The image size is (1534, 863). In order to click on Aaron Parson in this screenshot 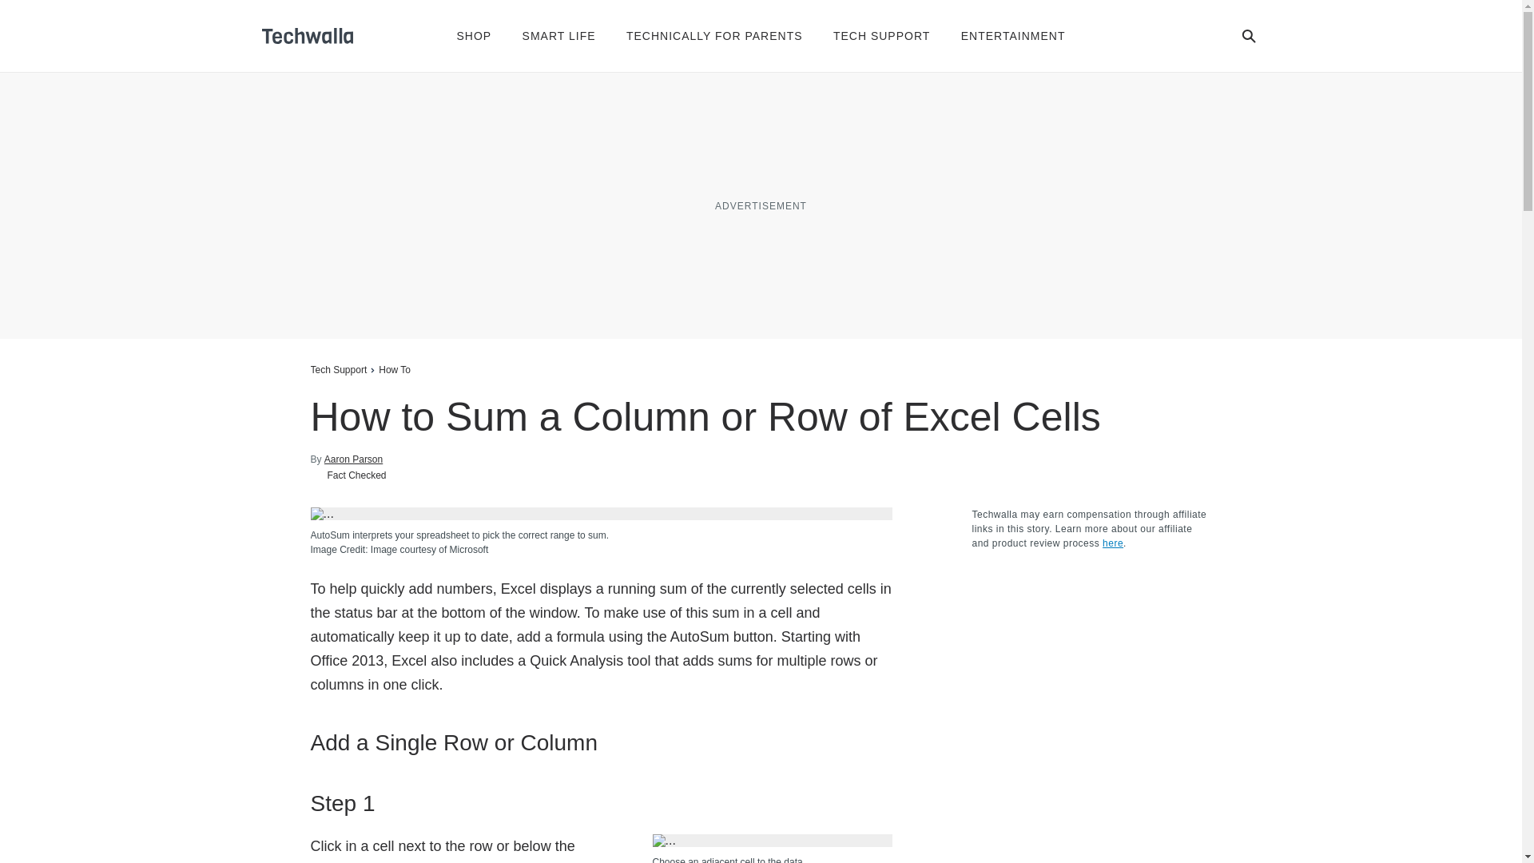, I will do `click(353, 459)`.